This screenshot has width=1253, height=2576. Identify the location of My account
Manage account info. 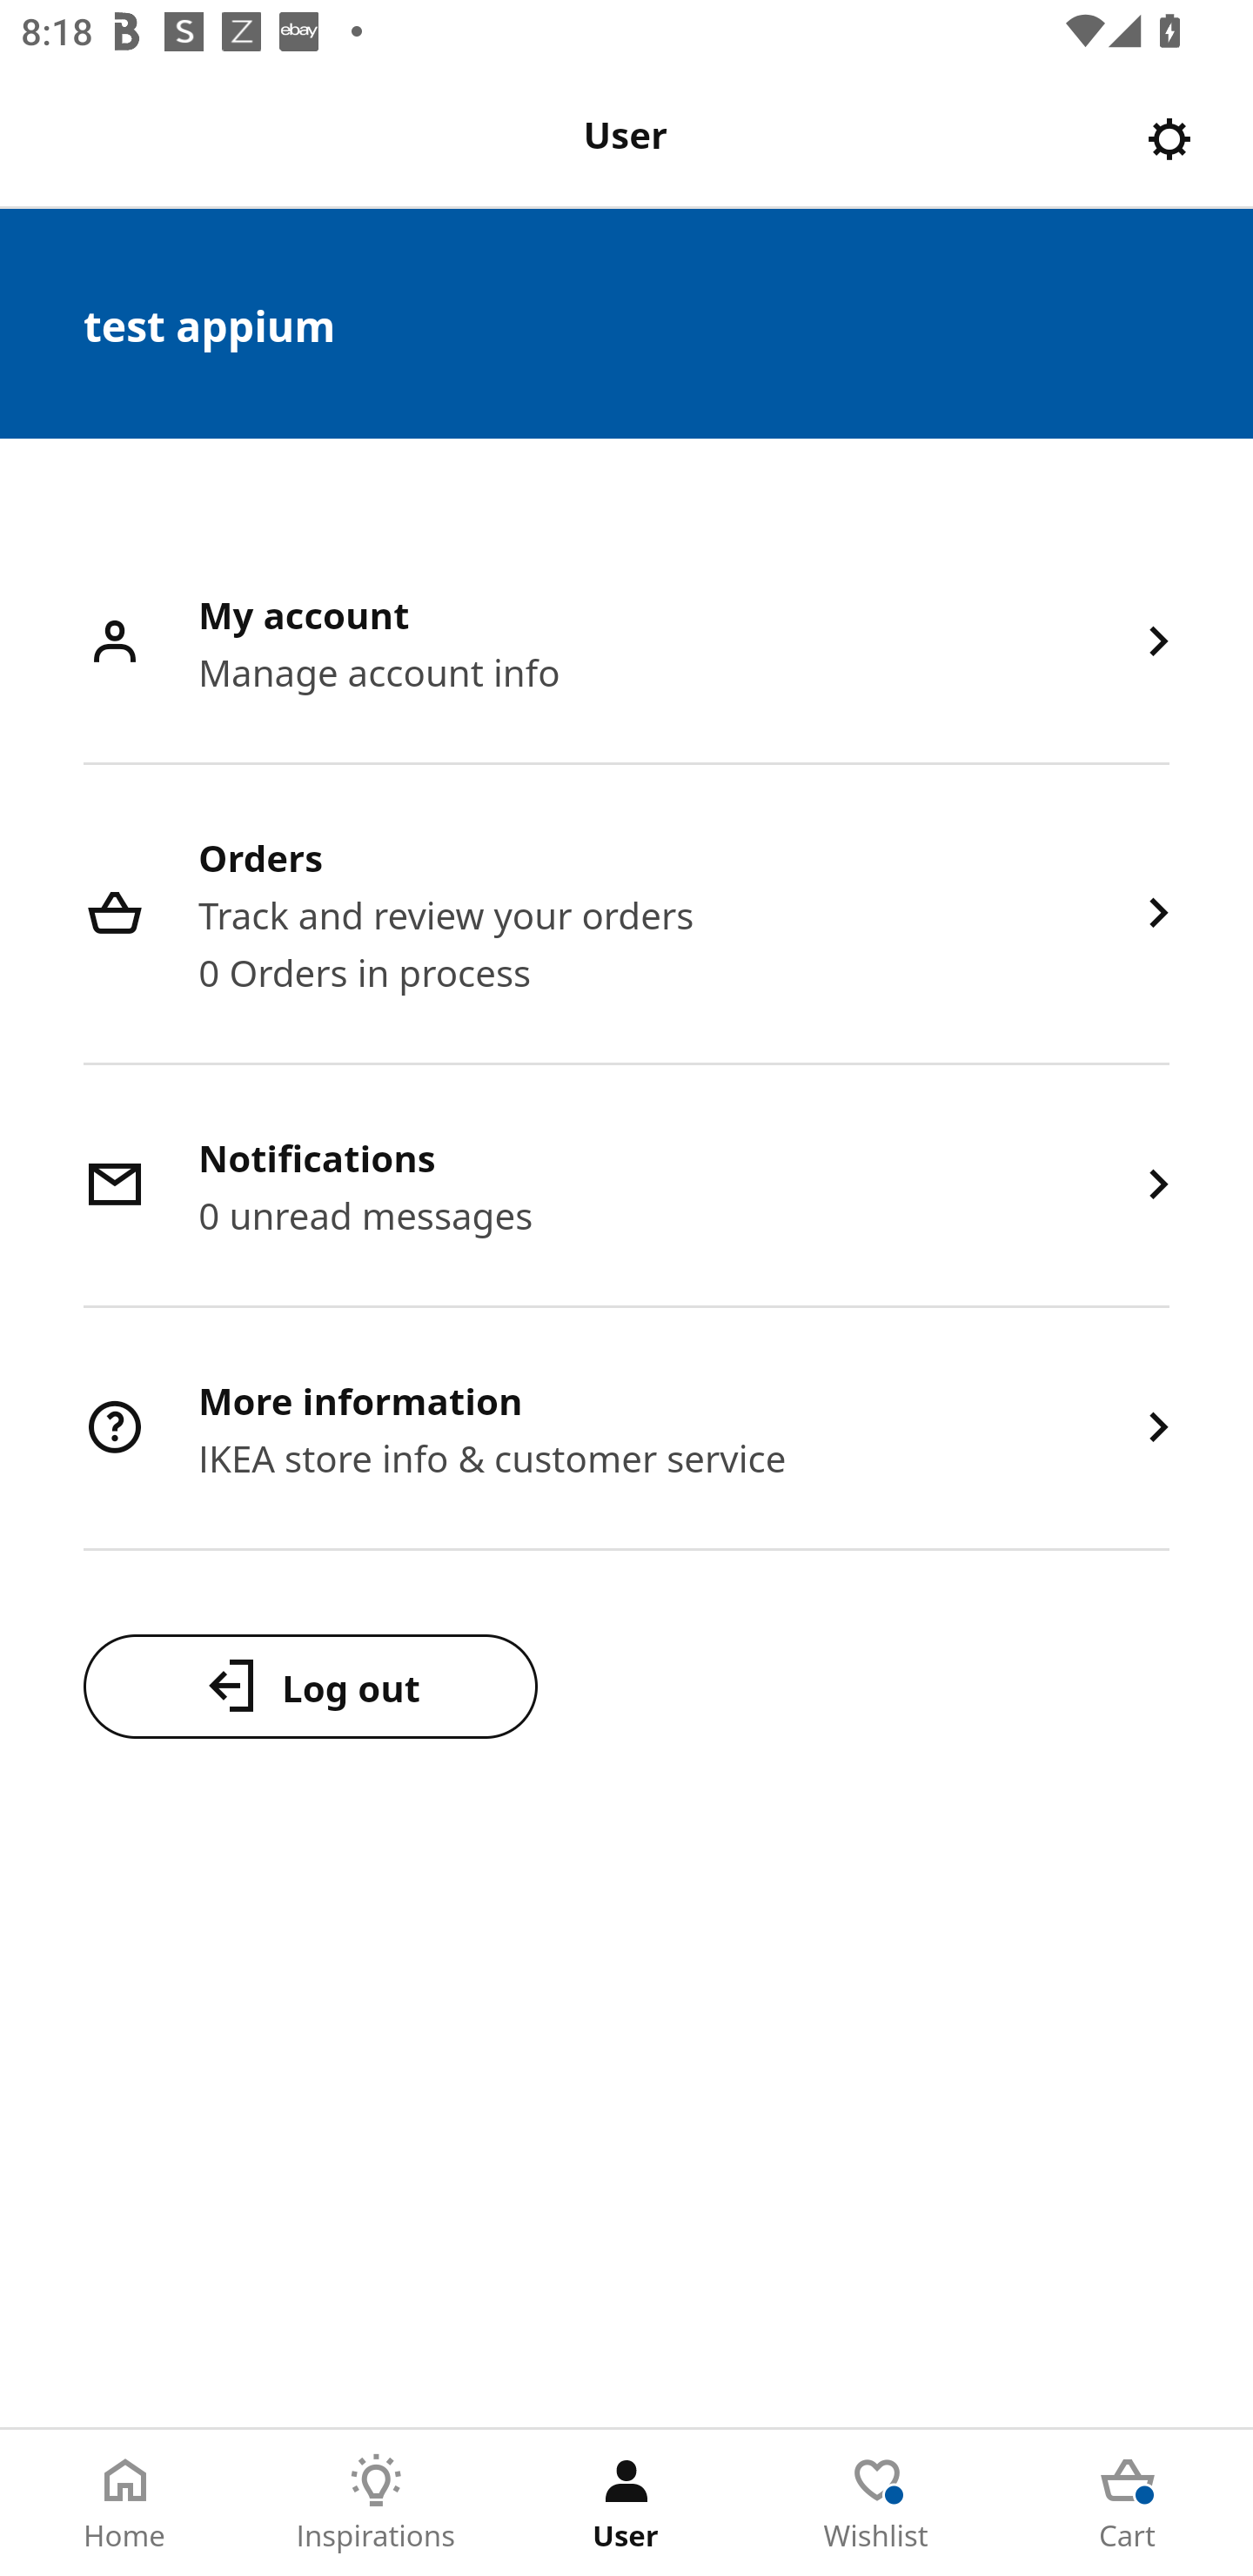
(626, 644).